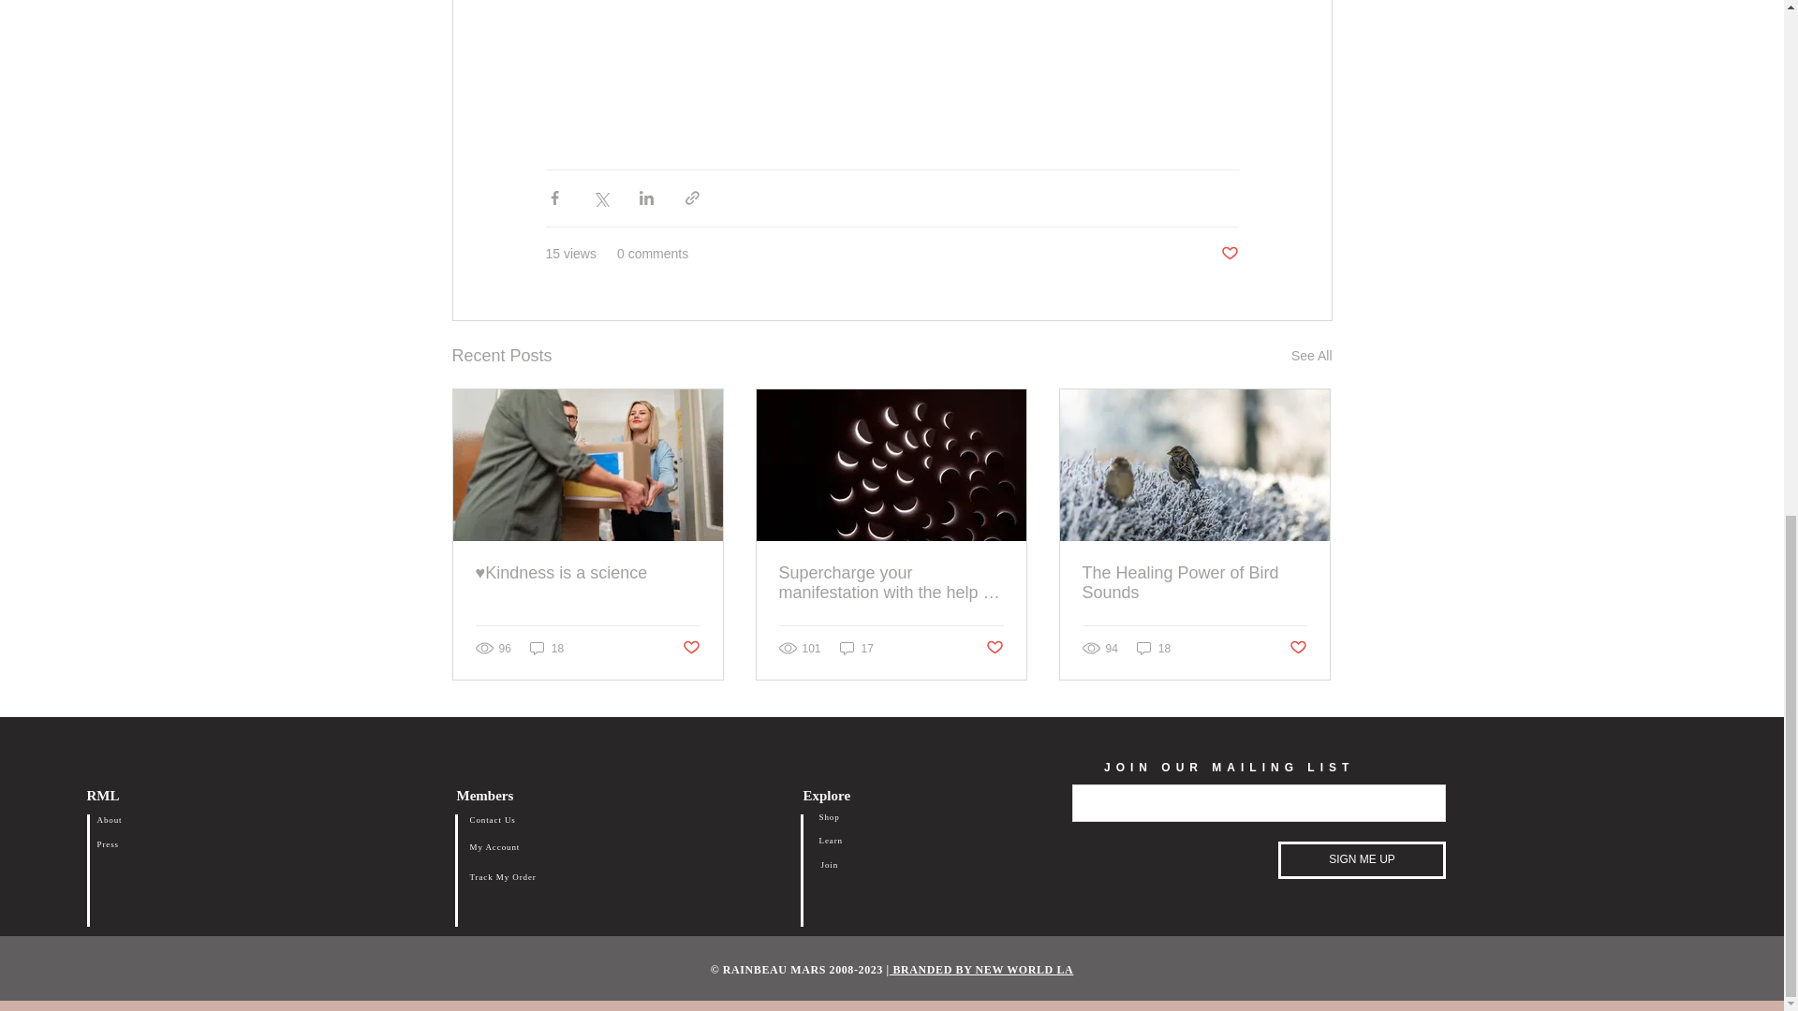  Describe the element at coordinates (689, 648) in the screenshot. I see `Post not marked as liked` at that location.